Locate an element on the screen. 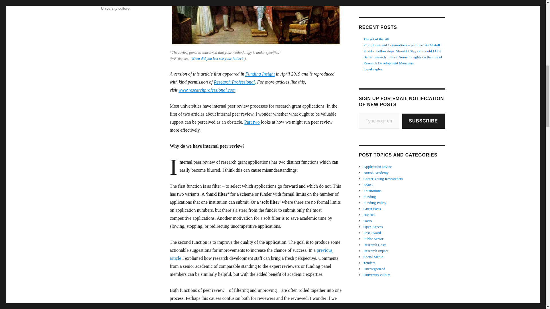 This screenshot has height=309, width=550. Research Professional is located at coordinates (234, 82).